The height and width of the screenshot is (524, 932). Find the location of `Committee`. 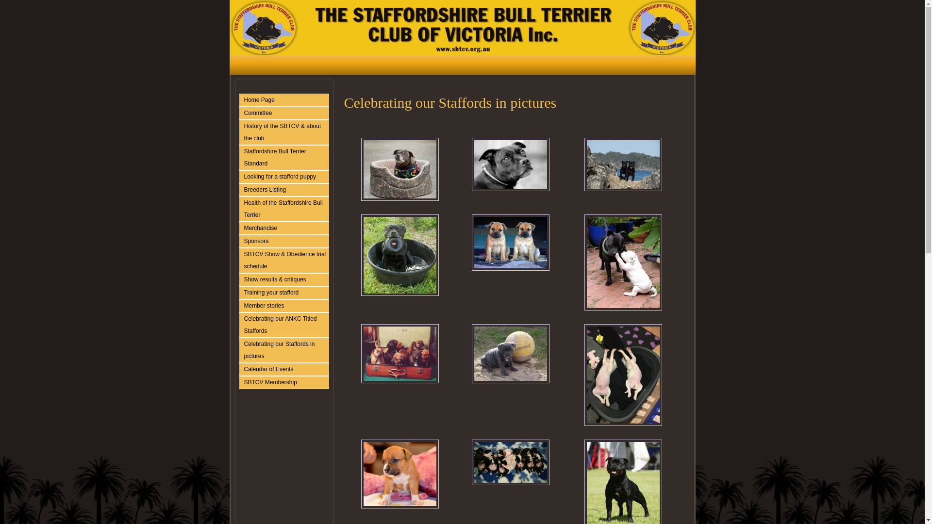

Committee is located at coordinates (286, 114).